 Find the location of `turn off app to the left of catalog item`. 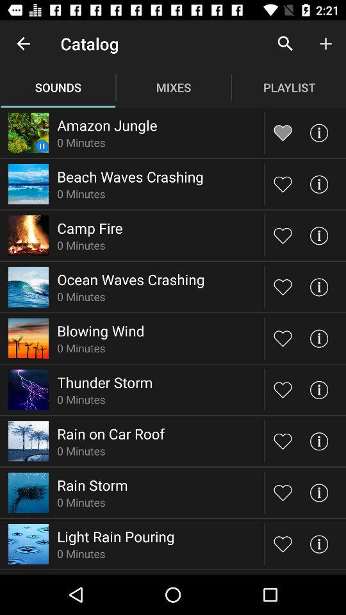

turn off app to the left of catalog item is located at coordinates (23, 44).